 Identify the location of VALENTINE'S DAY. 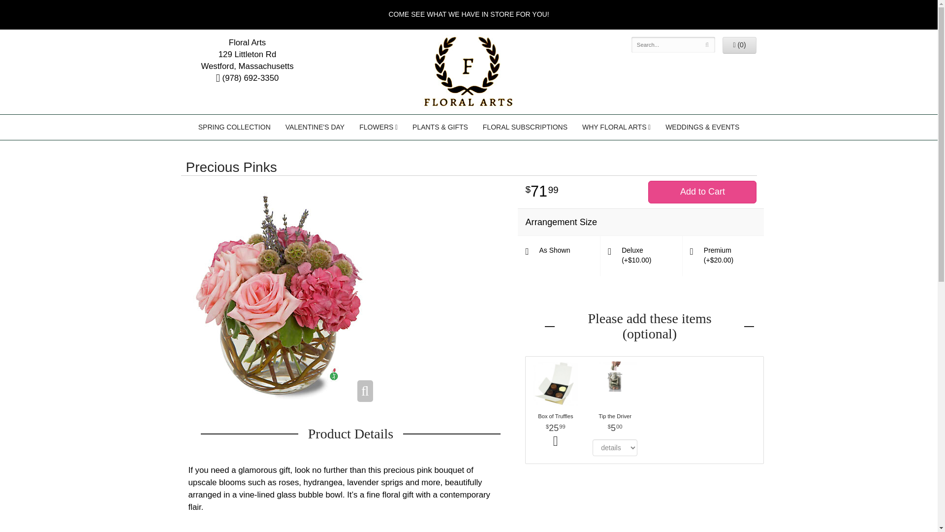
(315, 127).